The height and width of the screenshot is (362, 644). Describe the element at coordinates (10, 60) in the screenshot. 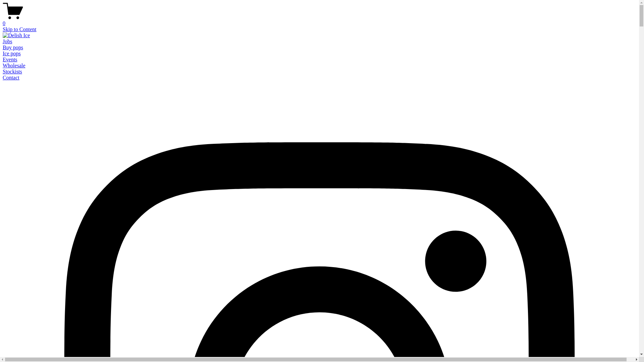

I see `Events` at that location.